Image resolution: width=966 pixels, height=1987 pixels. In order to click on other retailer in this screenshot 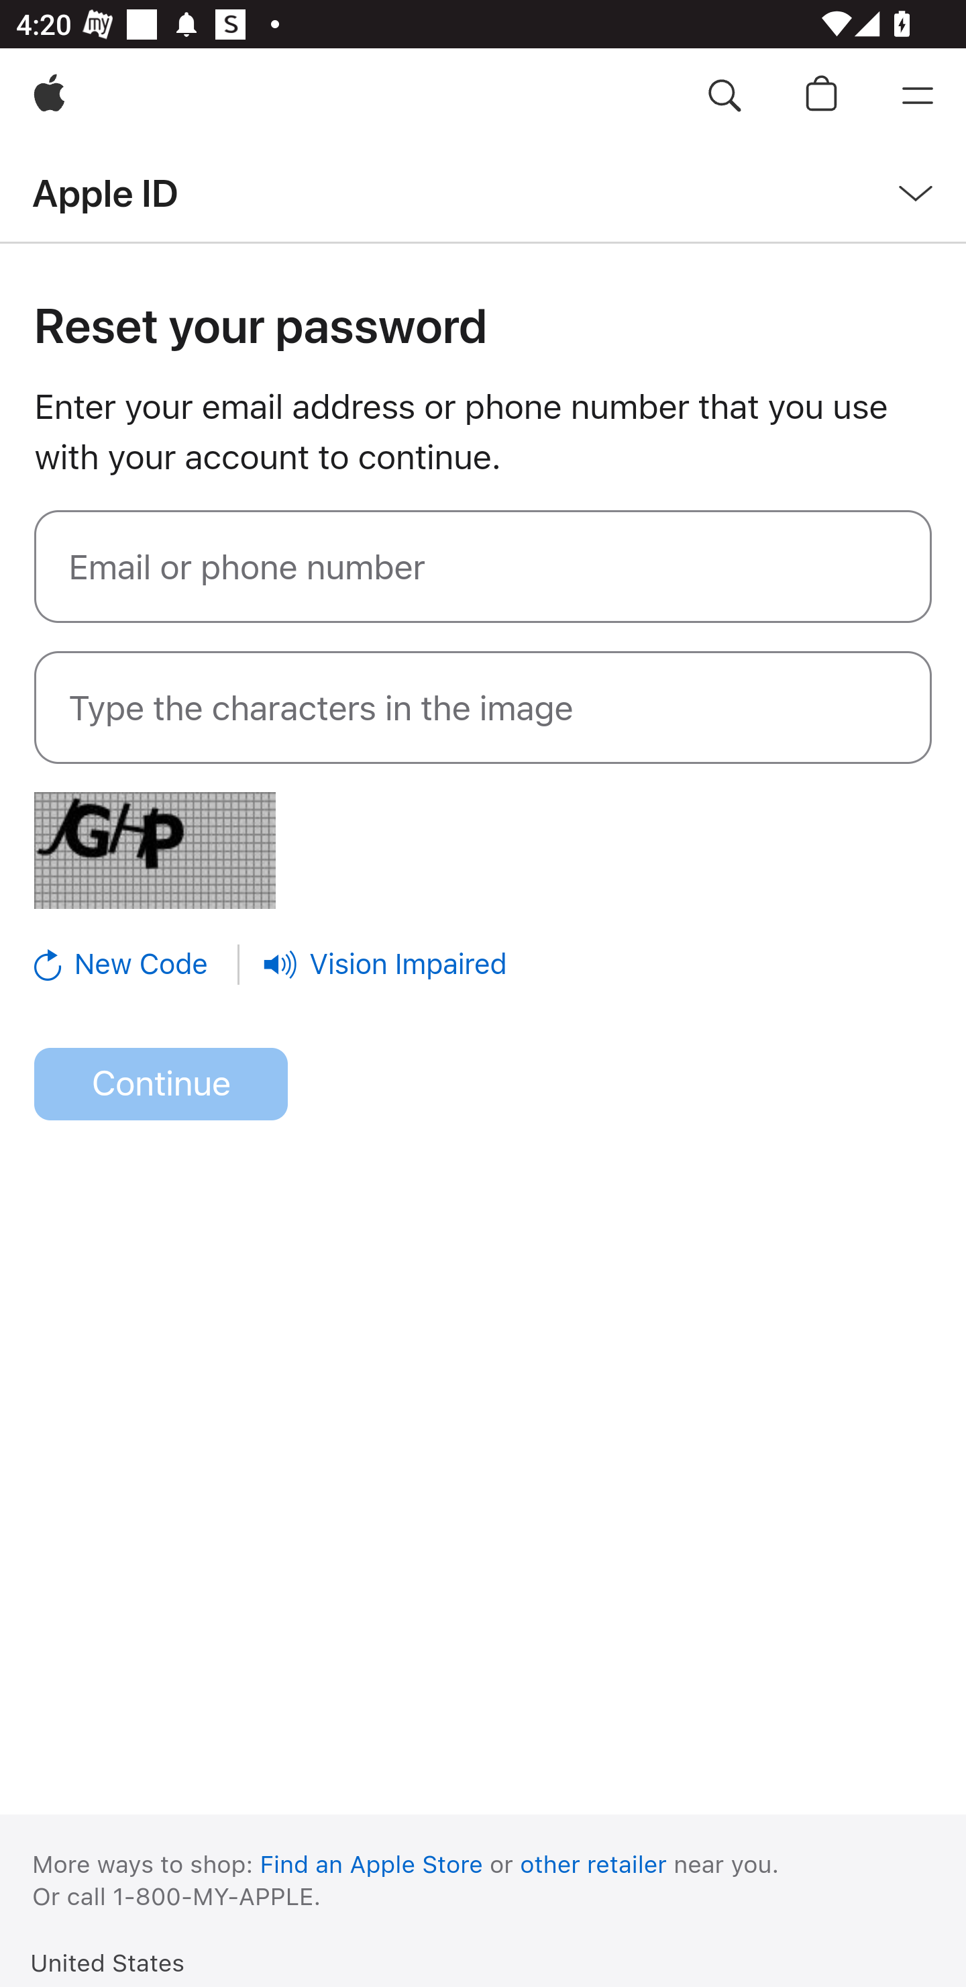, I will do `click(594, 1863)`.